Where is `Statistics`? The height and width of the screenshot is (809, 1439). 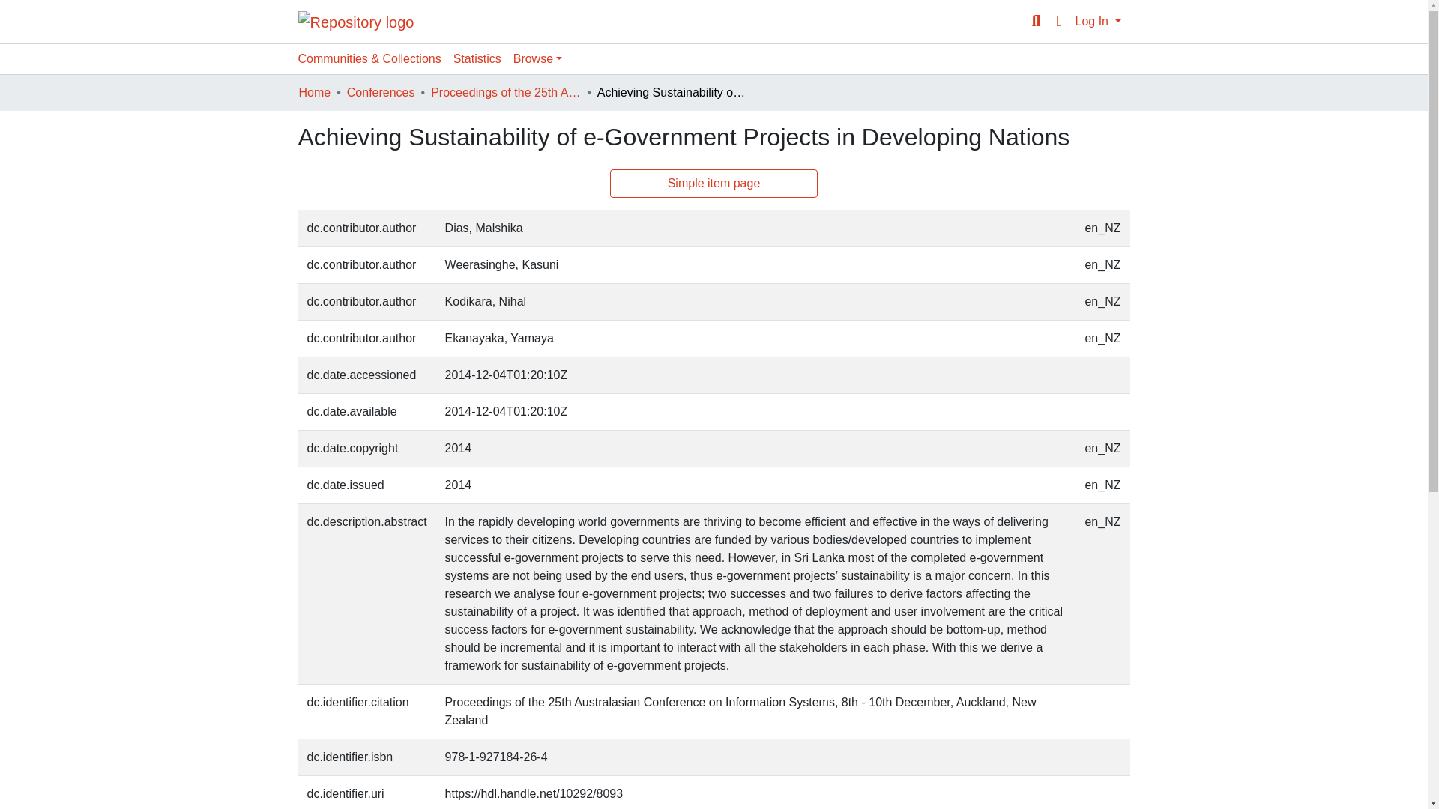 Statistics is located at coordinates (477, 59).